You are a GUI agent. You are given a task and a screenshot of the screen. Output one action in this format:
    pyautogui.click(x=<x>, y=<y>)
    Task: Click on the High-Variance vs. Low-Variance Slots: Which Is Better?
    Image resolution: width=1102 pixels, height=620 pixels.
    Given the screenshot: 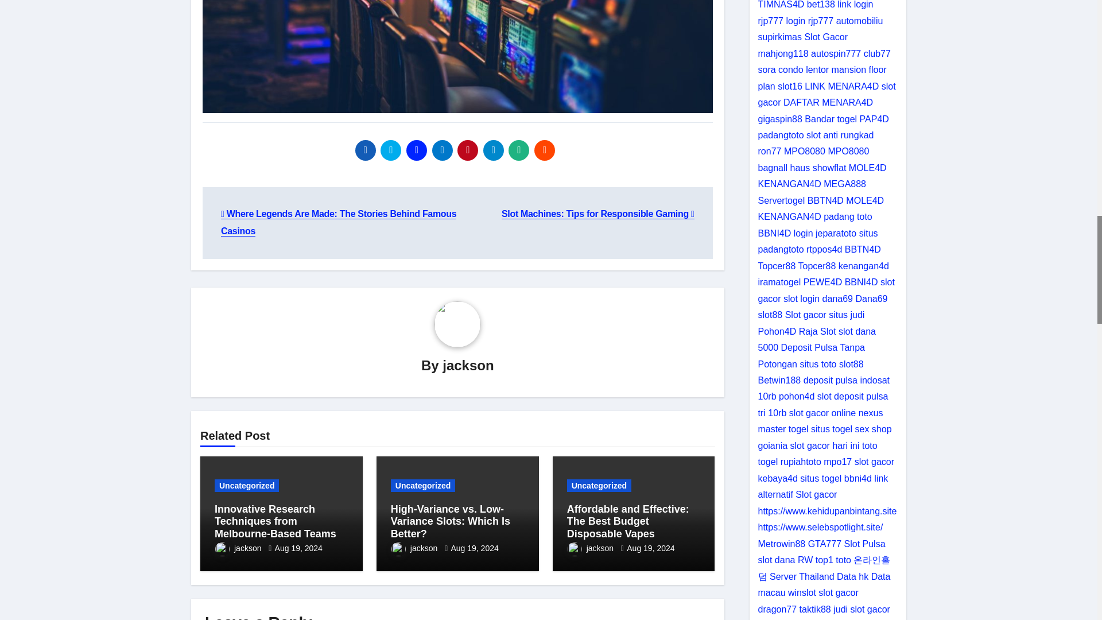 What is the action you would take?
    pyautogui.click(x=450, y=521)
    